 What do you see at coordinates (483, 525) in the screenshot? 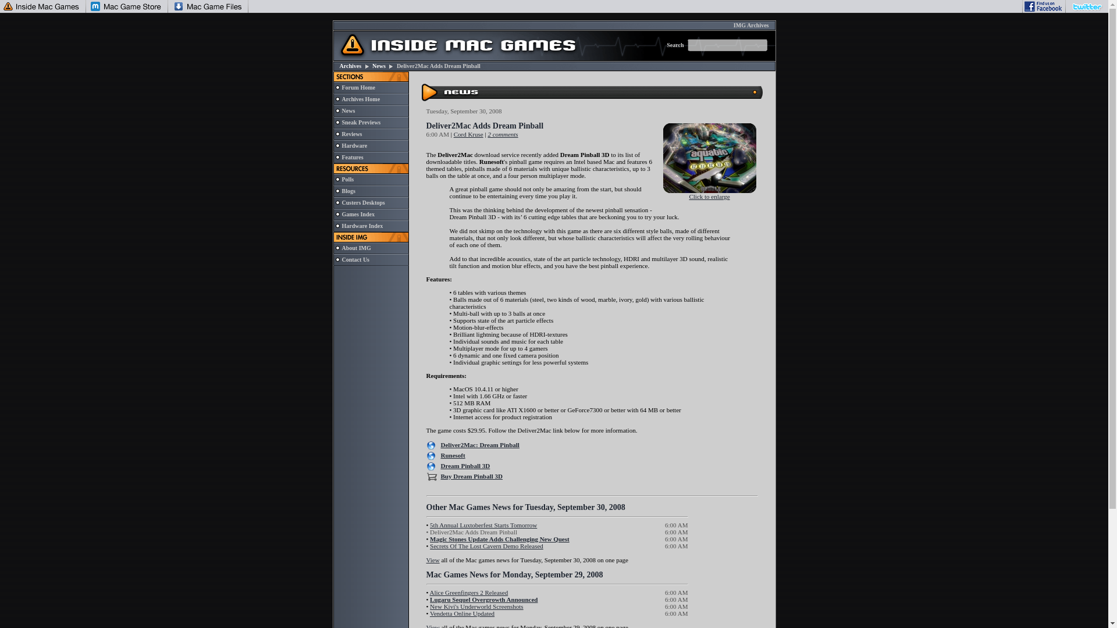
I see `5th Annual Luxtoberfest Starts Tomorrow` at bounding box center [483, 525].